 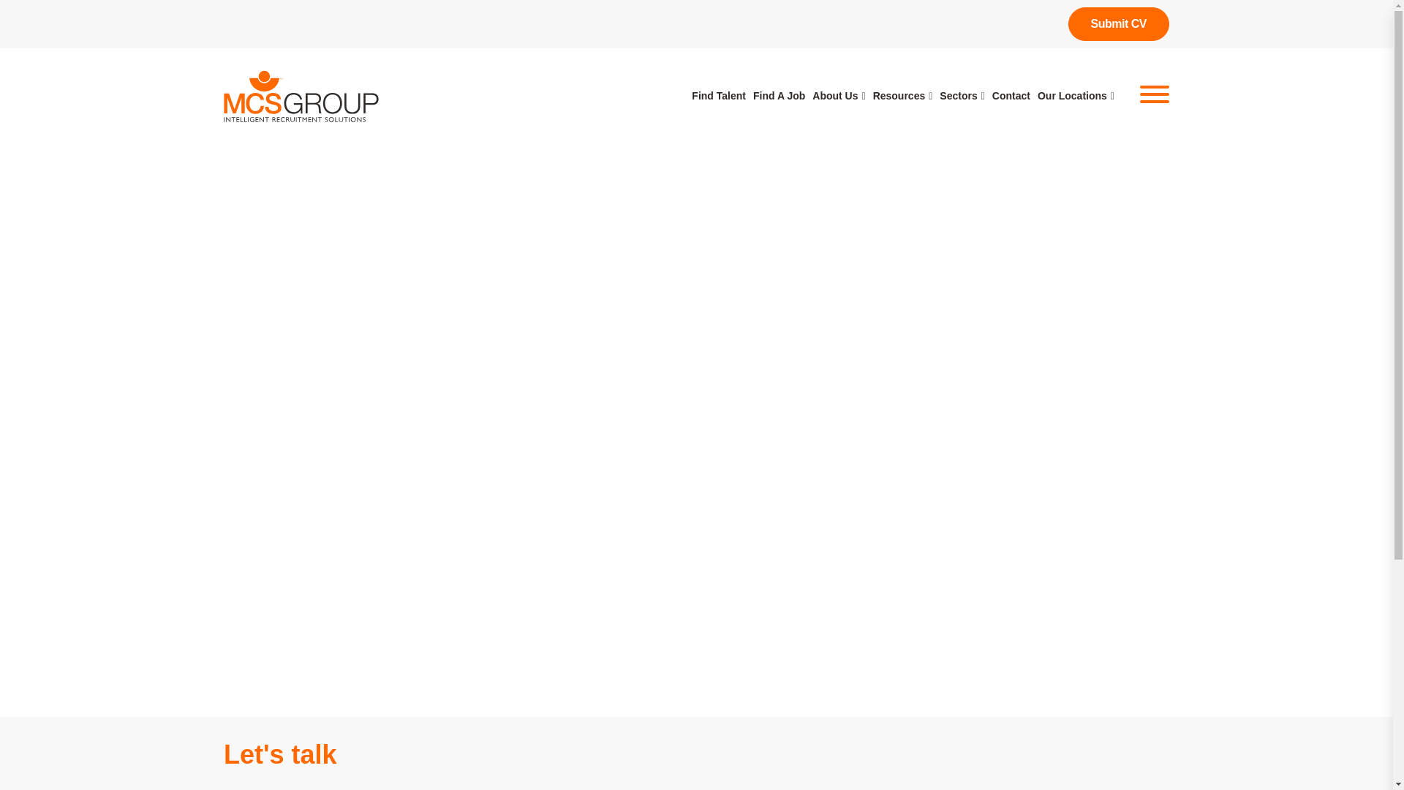 What do you see at coordinates (903, 95) in the screenshot?
I see `Resources` at bounding box center [903, 95].